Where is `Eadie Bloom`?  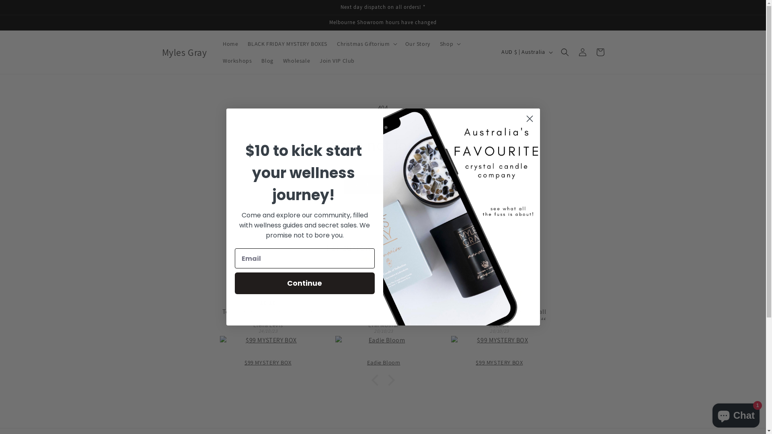
Eadie Bloom is located at coordinates (499, 347).